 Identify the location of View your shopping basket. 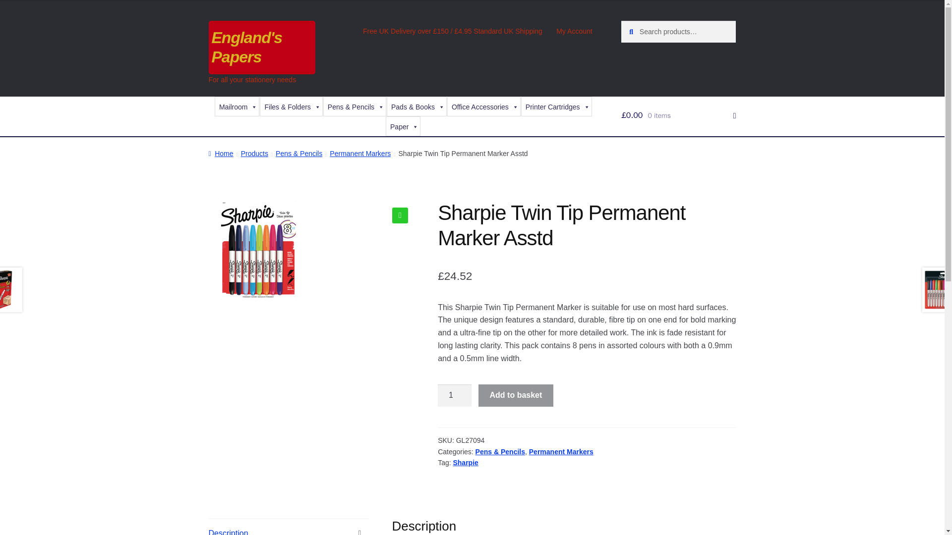
(678, 116).